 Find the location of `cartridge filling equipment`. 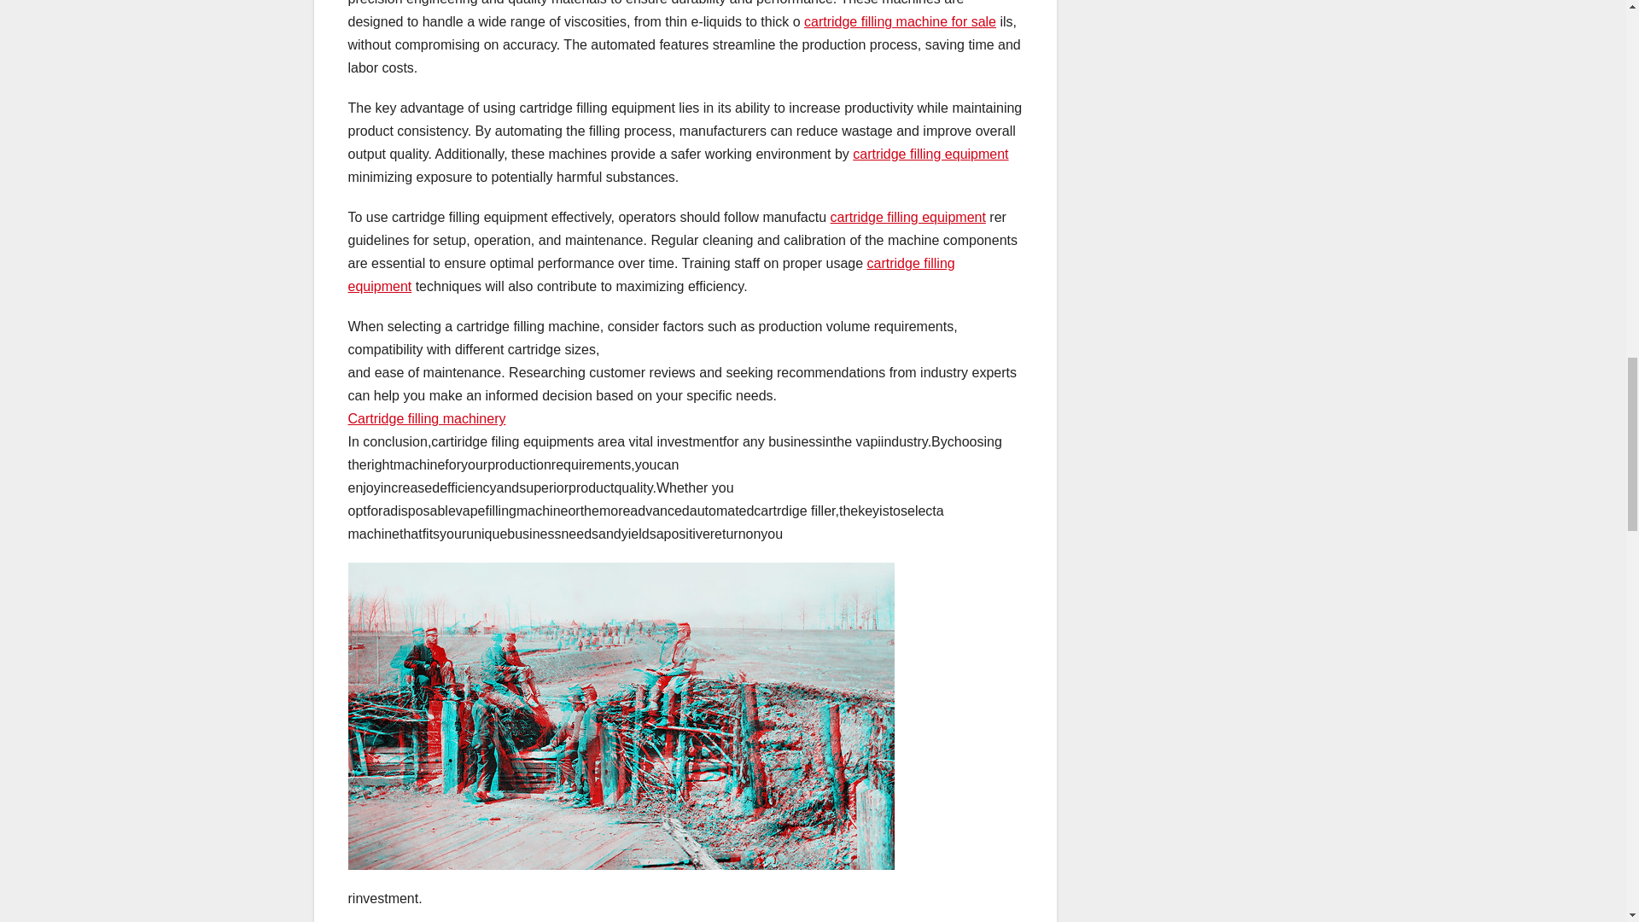

cartridge filling equipment is located at coordinates (651, 275).